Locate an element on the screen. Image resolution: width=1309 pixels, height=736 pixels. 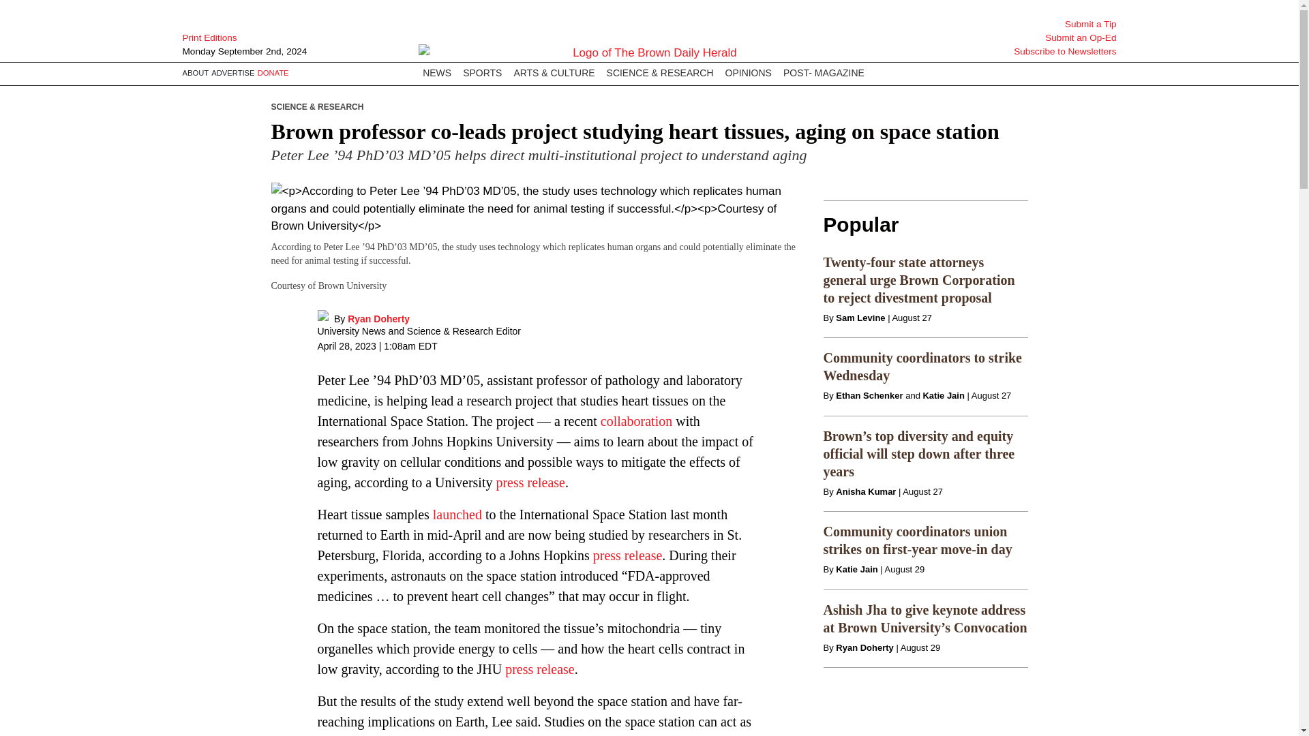
Post- Magazine is located at coordinates (824, 74).